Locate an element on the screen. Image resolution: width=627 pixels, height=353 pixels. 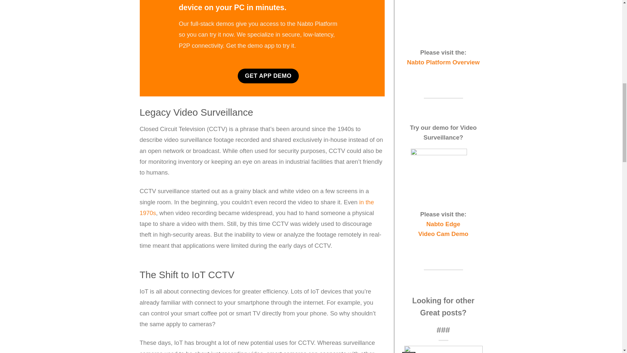
Nabto Platform Overview is located at coordinates (443, 62).